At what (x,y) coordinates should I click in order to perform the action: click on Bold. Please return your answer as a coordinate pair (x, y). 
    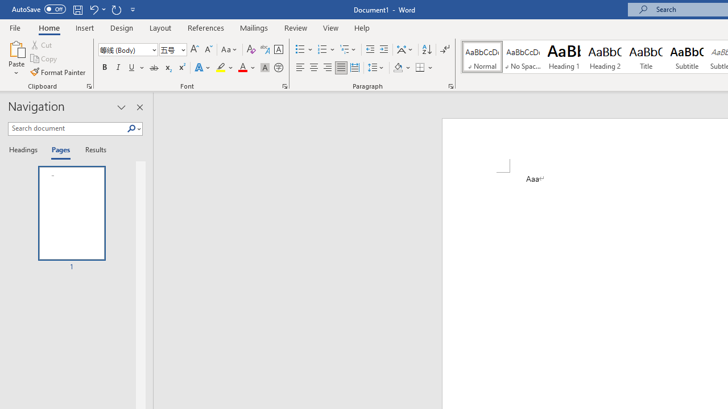
    Looking at the image, I should click on (104, 68).